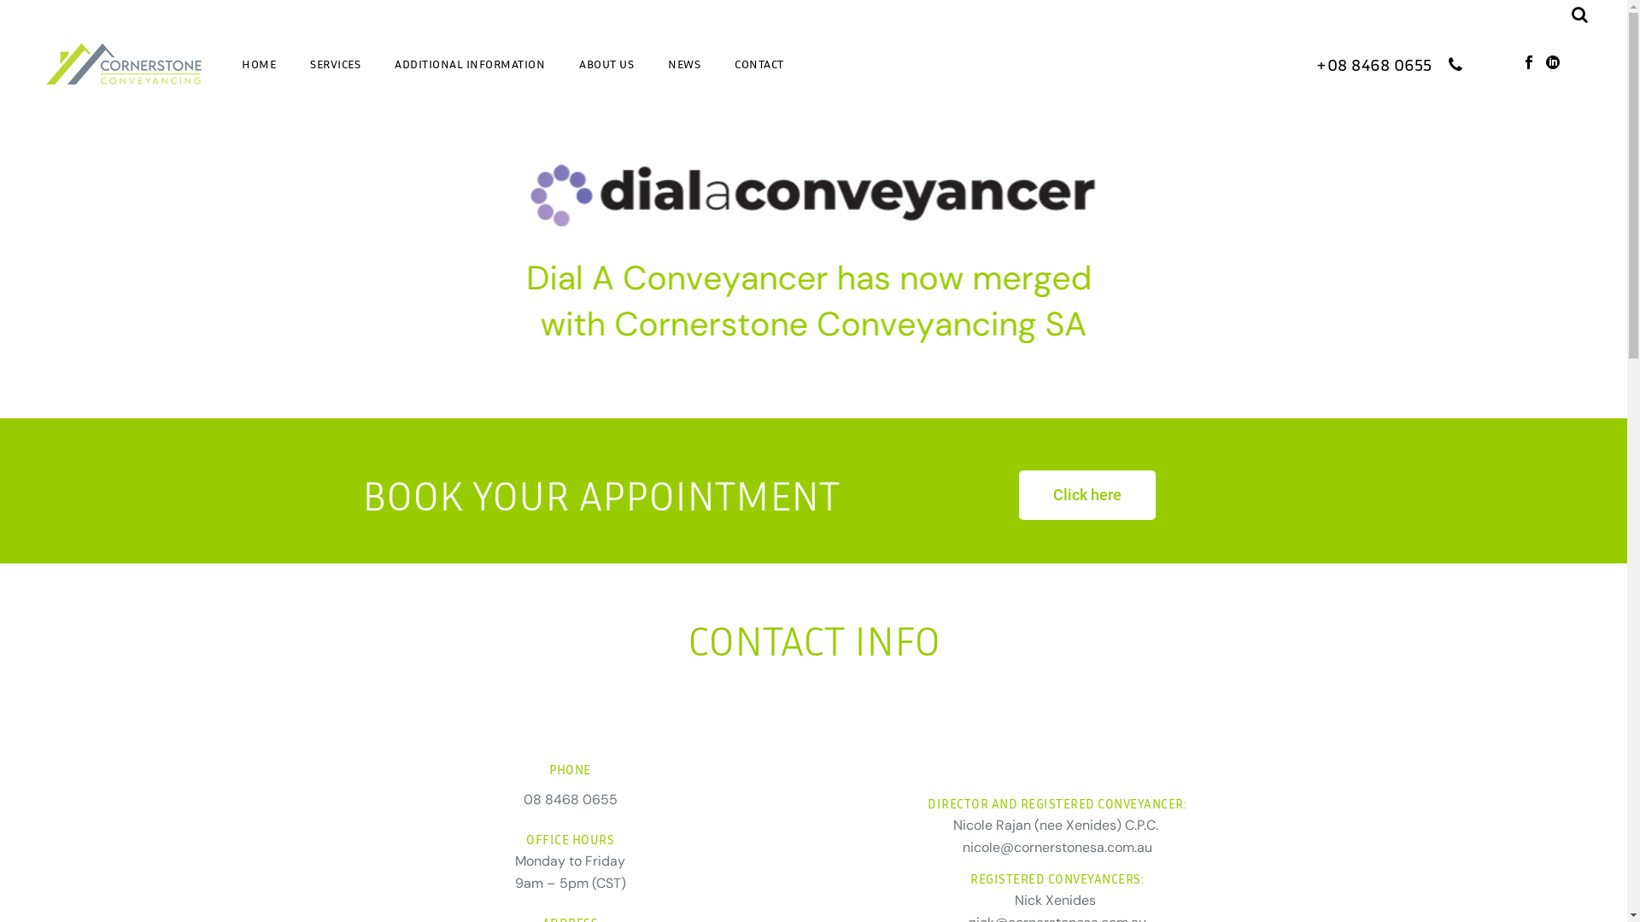 Image resolution: width=1640 pixels, height=922 pixels. Describe the element at coordinates (606, 64) in the screenshot. I see `ABOUT US` at that location.